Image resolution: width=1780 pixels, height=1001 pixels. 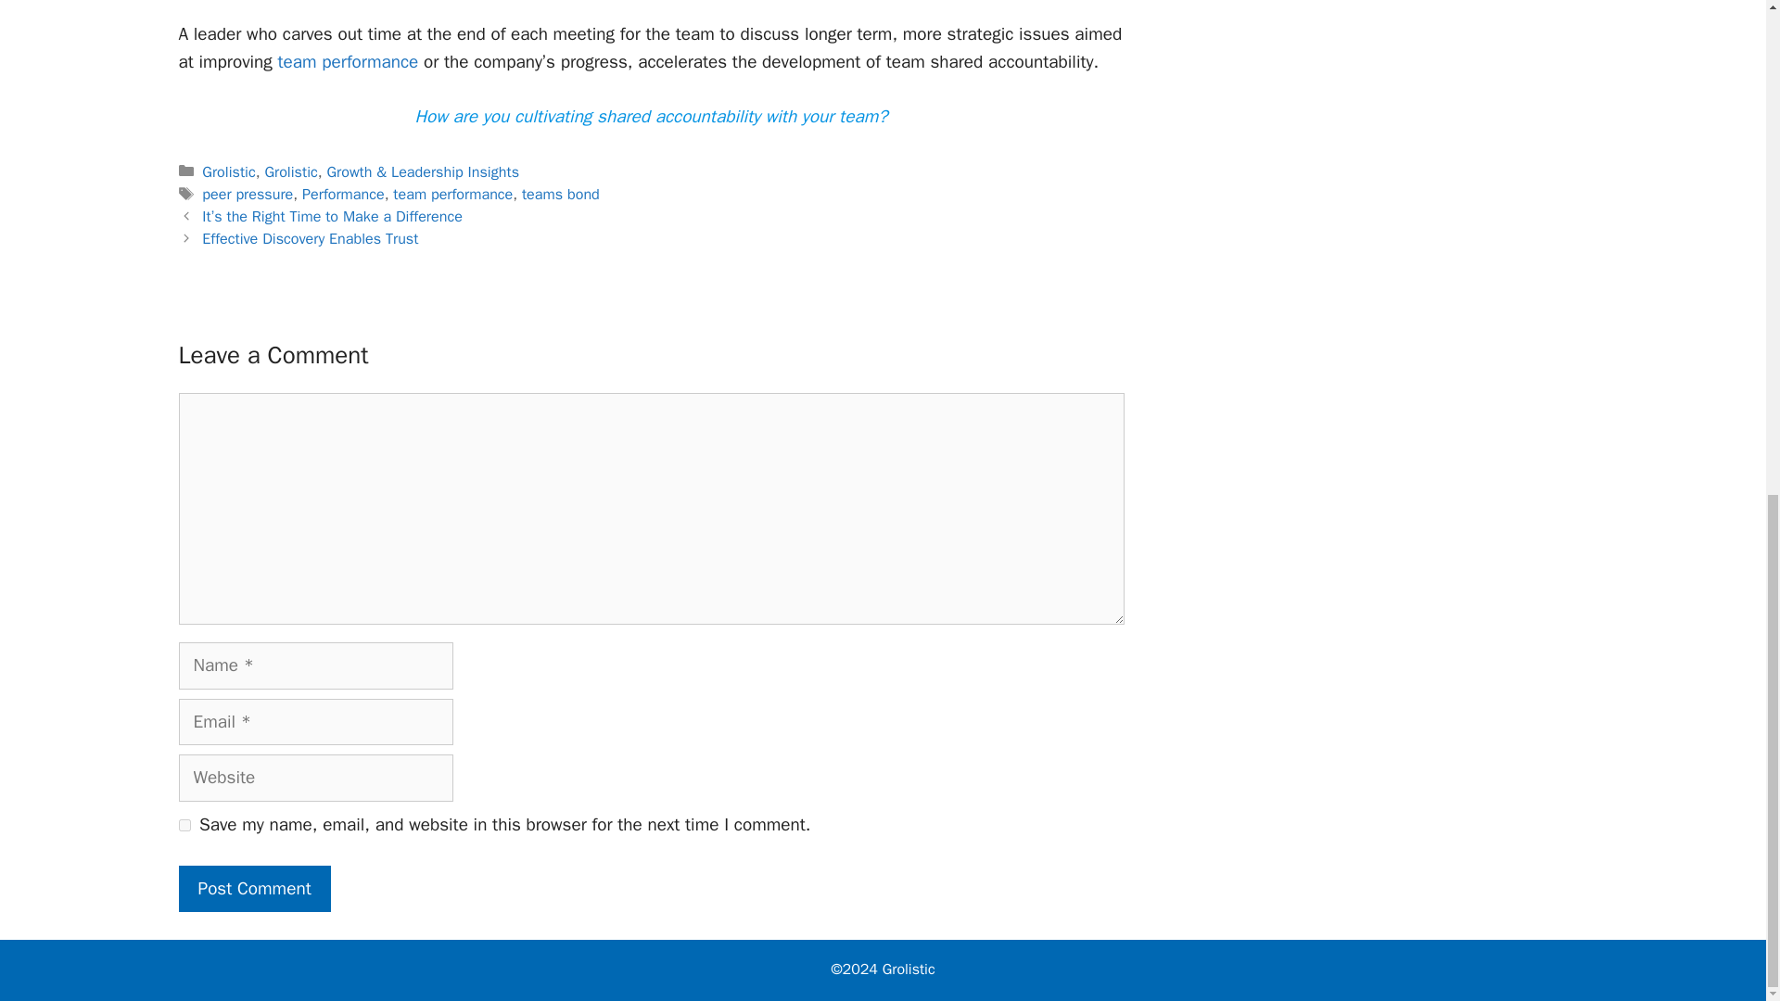 What do you see at coordinates (348, 61) in the screenshot?
I see `team performance` at bounding box center [348, 61].